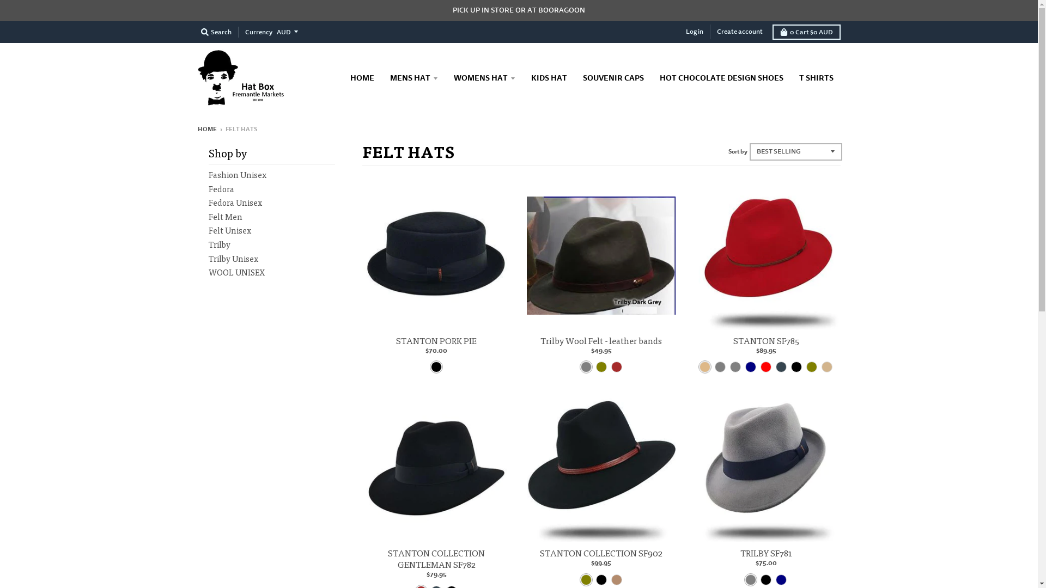  What do you see at coordinates (413, 78) in the screenshot?
I see `MENS HAT` at bounding box center [413, 78].